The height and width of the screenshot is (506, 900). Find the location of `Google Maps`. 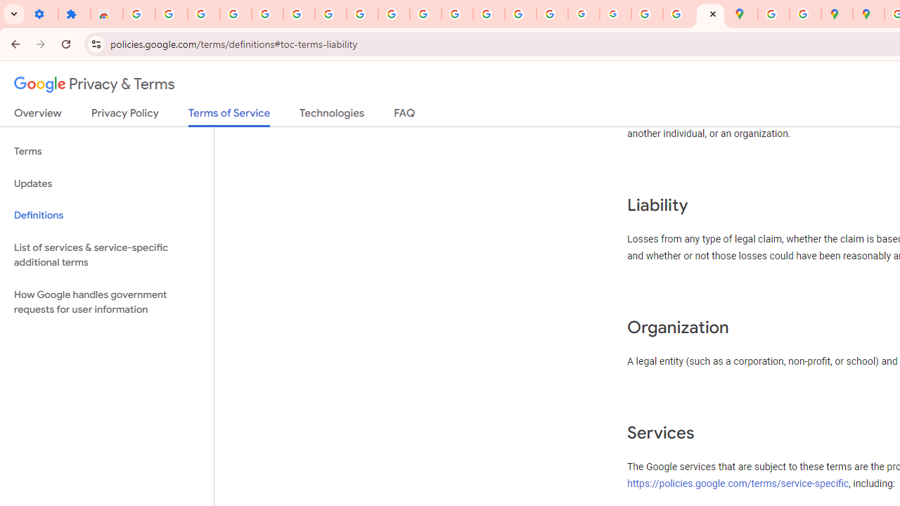

Google Maps is located at coordinates (742, 14).